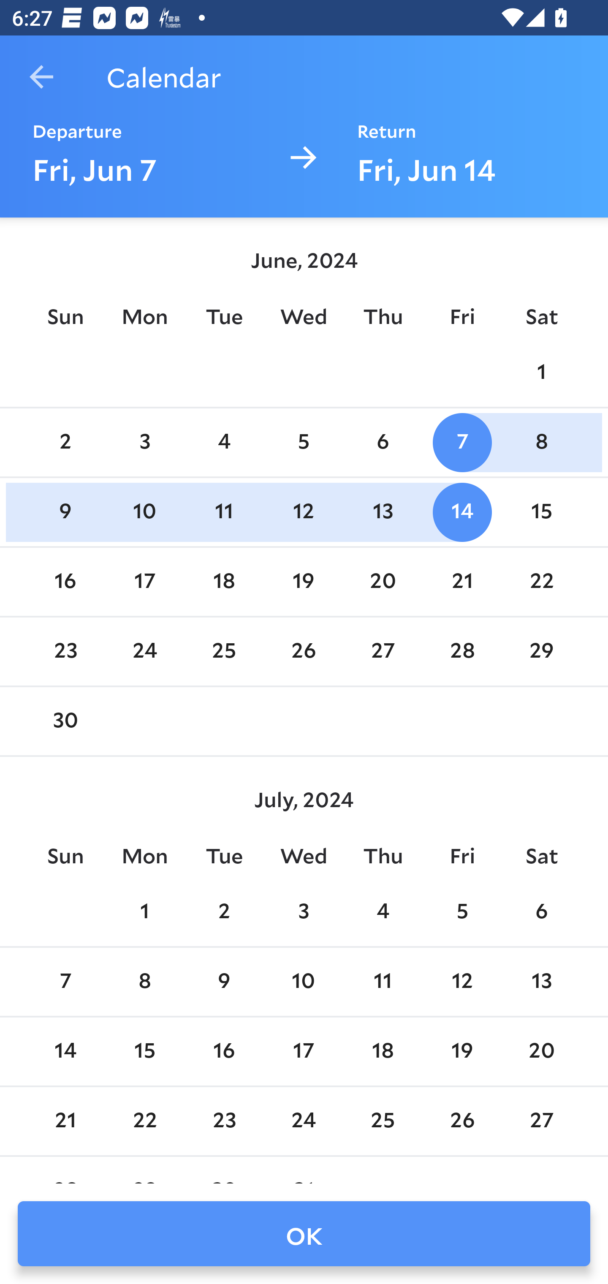 The width and height of the screenshot is (608, 1284). Describe the element at coordinates (224, 443) in the screenshot. I see `4` at that location.